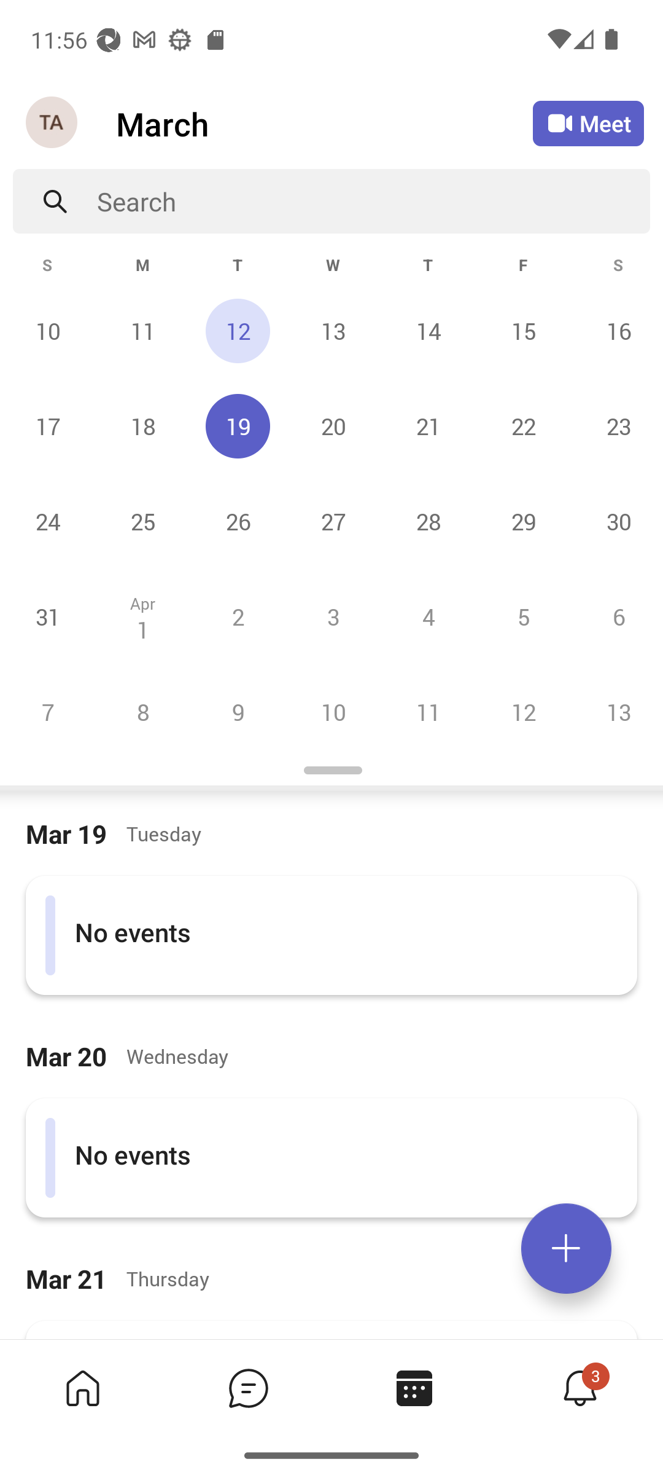 The height and width of the screenshot is (1475, 663). What do you see at coordinates (142, 521) in the screenshot?
I see `Monday, March 25 25` at bounding box center [142, 521].